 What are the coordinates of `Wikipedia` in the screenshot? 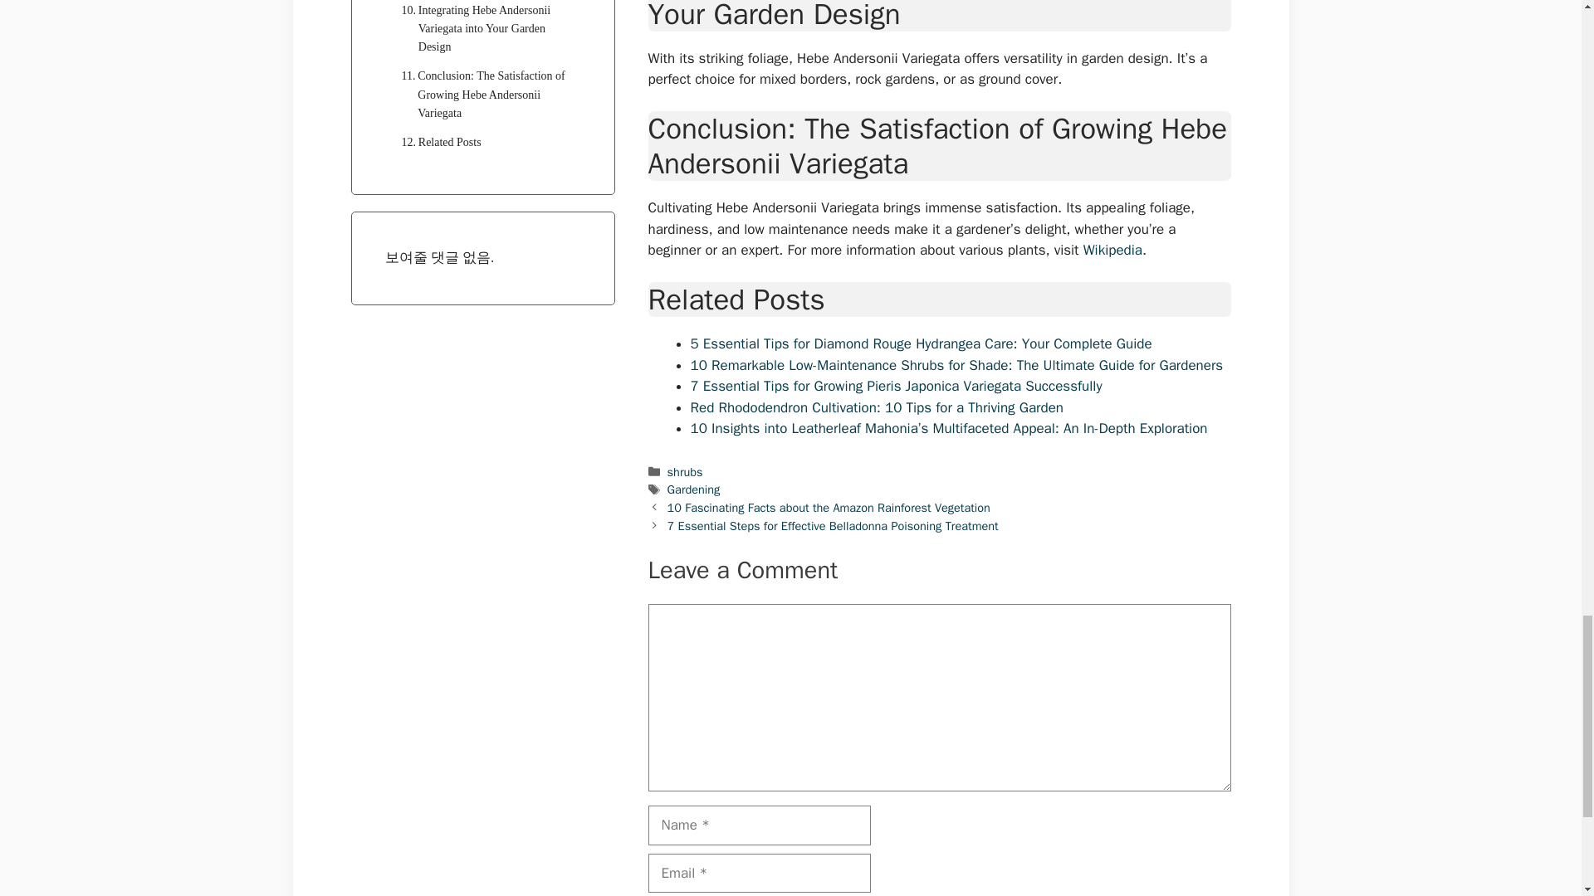 It's located at (1112, 250).